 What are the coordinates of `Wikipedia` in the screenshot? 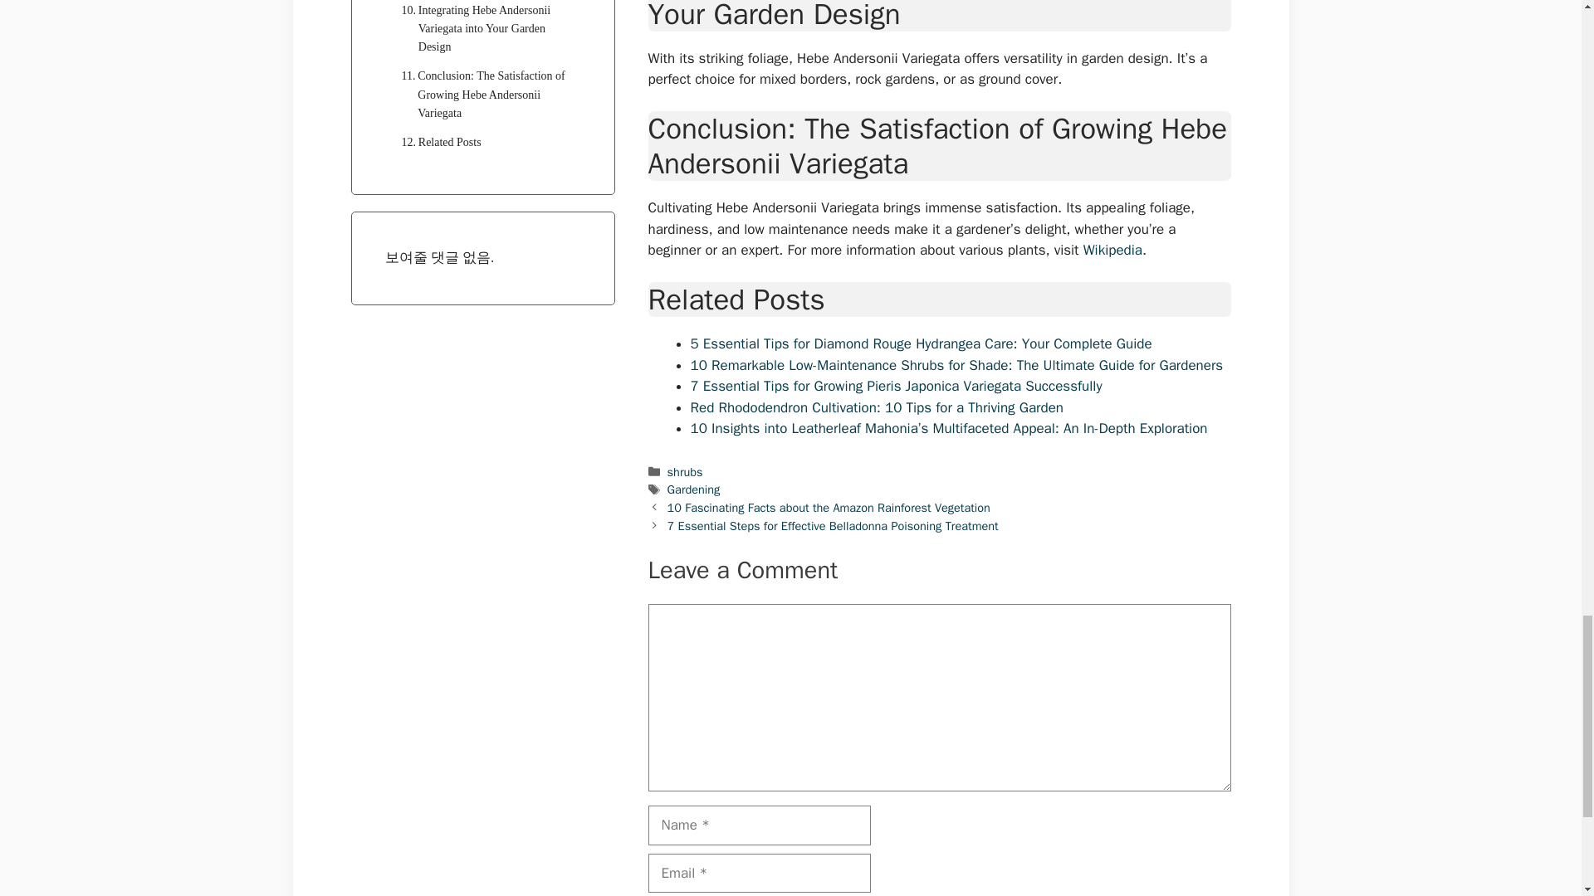 It's located at (1112, 250).